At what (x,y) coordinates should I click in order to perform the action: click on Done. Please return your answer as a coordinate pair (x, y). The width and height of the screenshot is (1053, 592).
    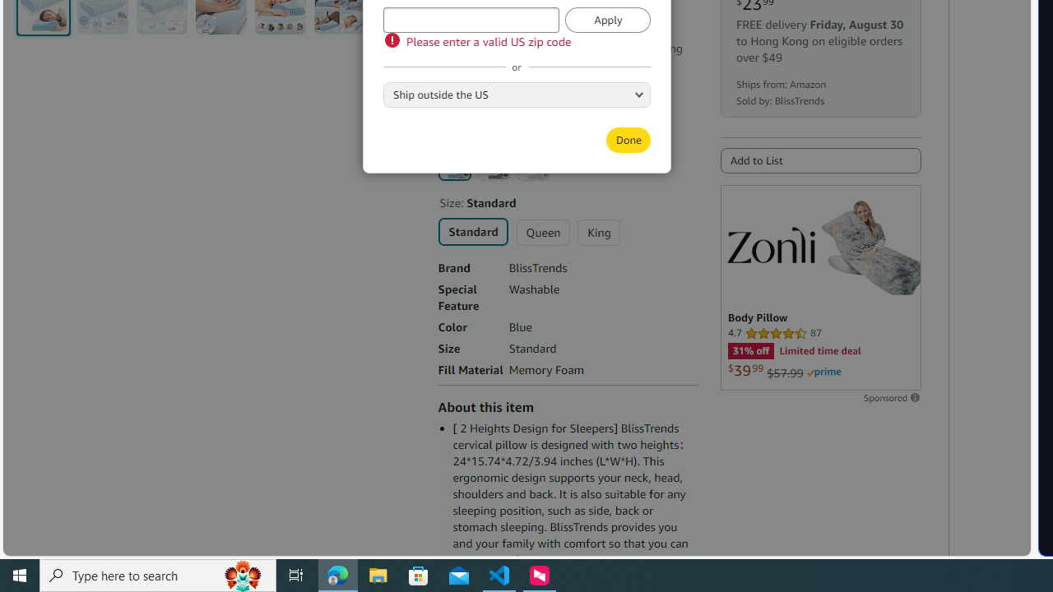
    Looking at the image, I should click on (628, 140).